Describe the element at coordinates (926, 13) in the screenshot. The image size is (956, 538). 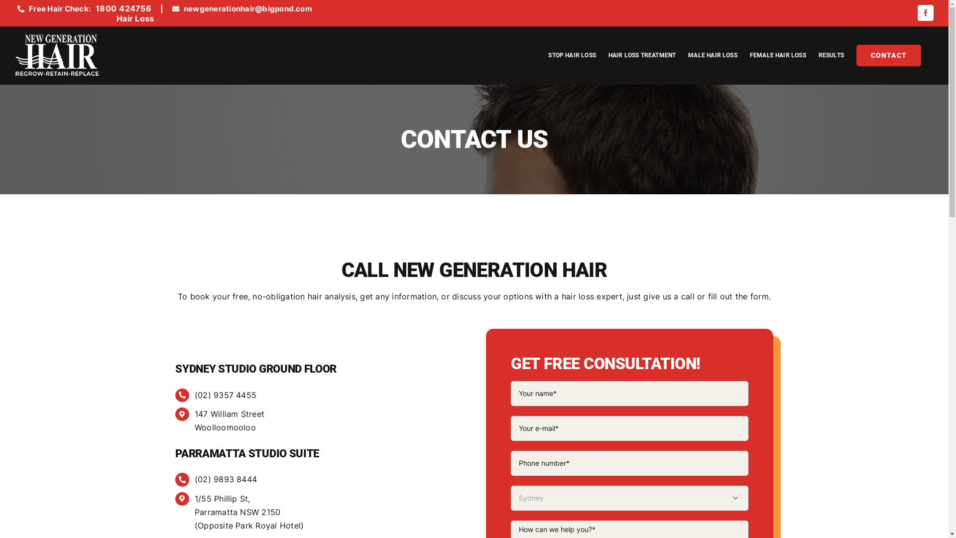
I see `Facebook` at that location.